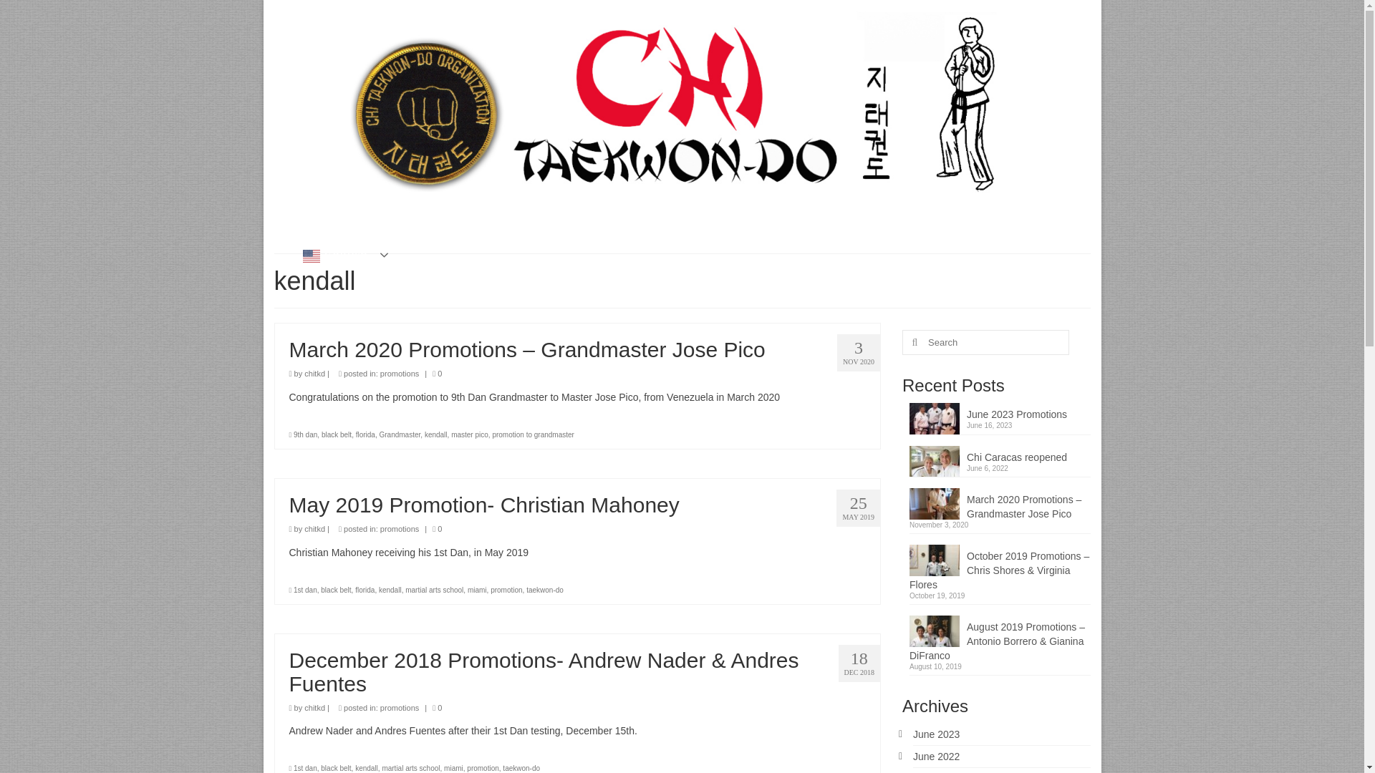 The image size is (1375, 773). Describe the element at coordinates (365, 434) in the screenshot. I see `florida` at that location.